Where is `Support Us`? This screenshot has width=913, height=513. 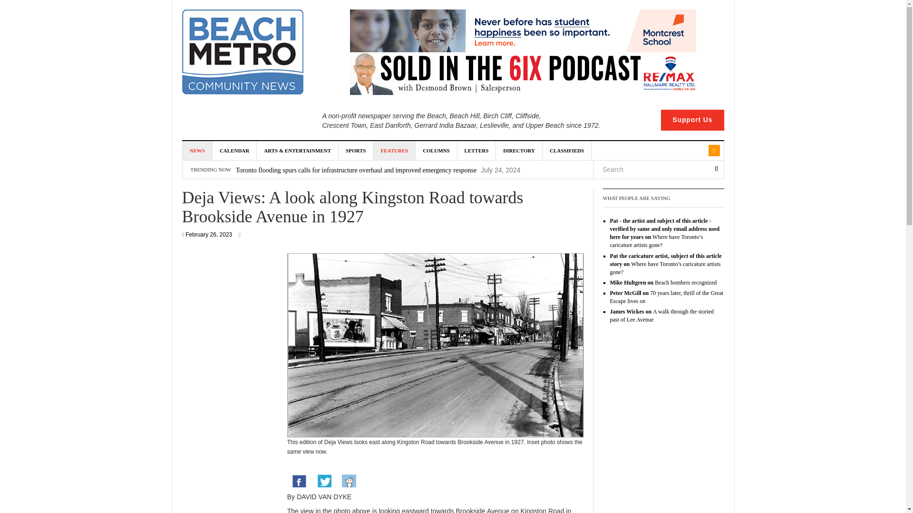 Support Us is located at coordinates (692, 120).